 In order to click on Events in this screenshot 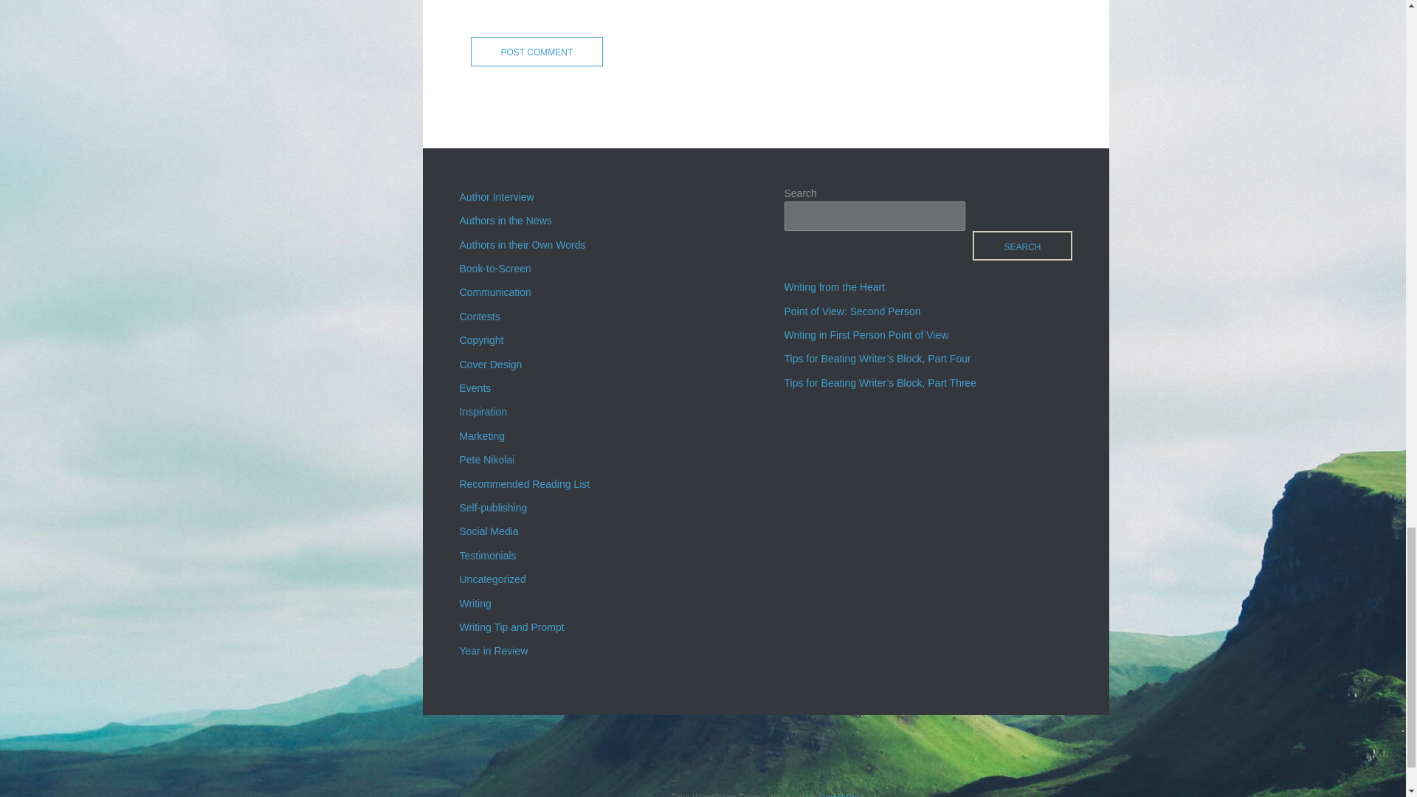, I will do `click(475, 388)`.